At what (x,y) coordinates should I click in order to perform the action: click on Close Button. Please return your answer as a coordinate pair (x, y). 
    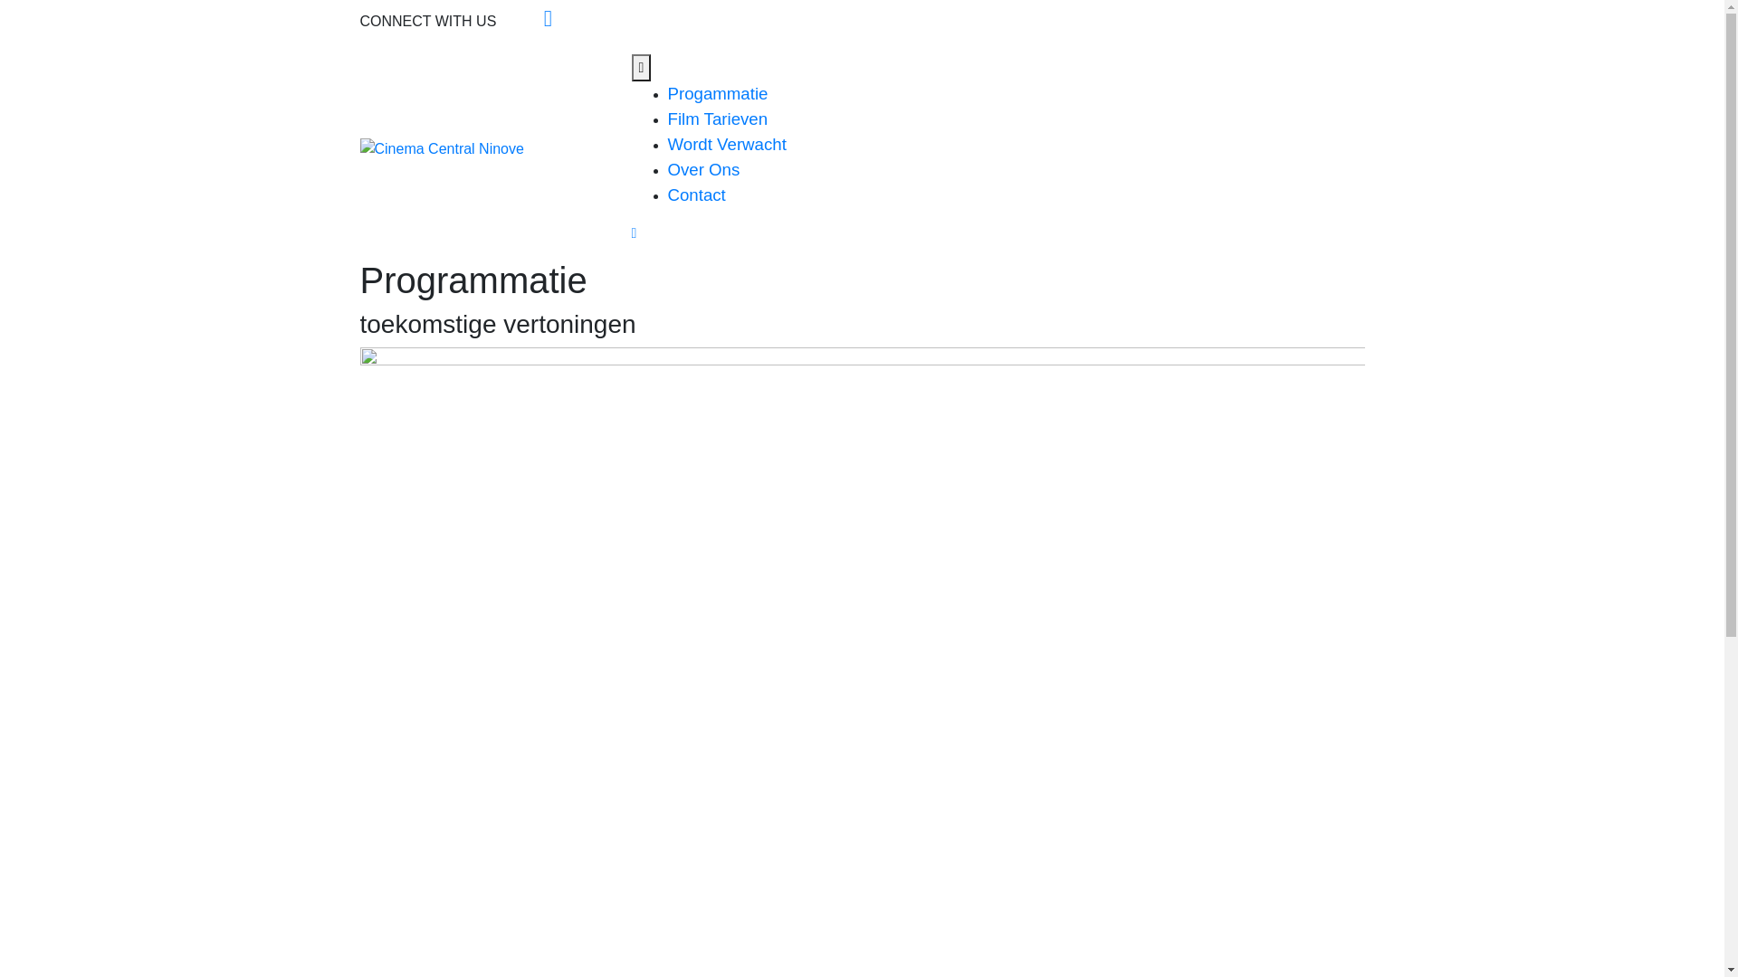
    Looking at the image, I should click on (635, 233).